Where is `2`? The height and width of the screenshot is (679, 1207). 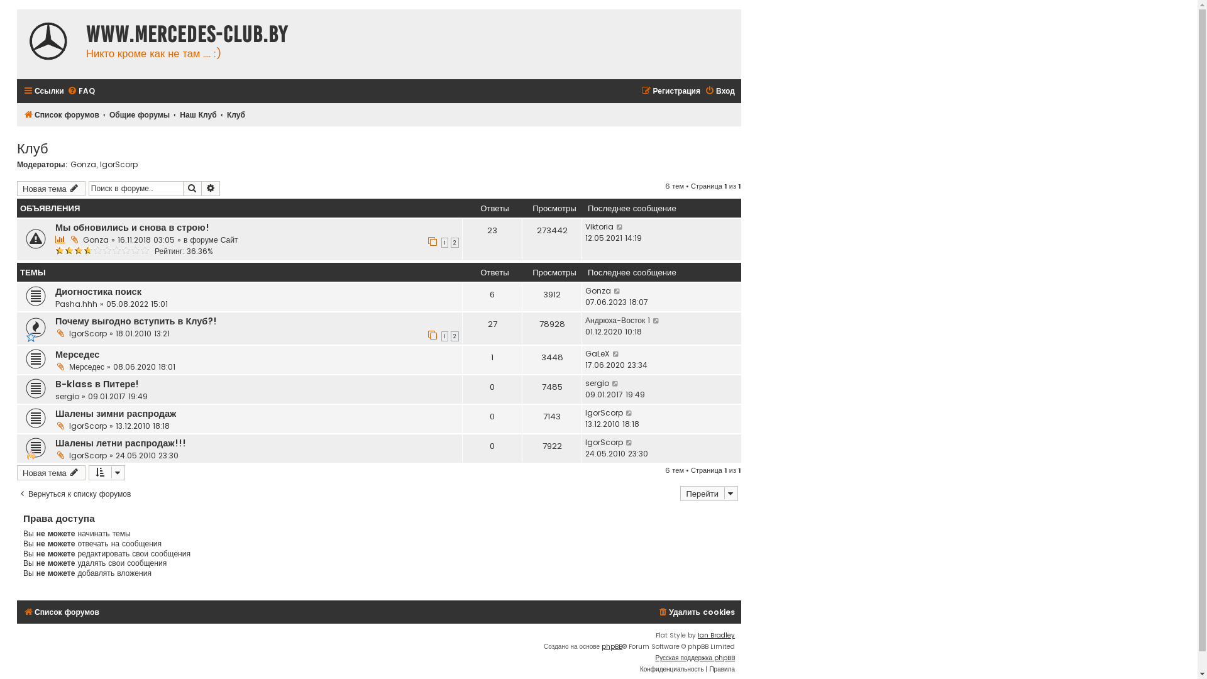
2 is located at coordinates (455, 243).